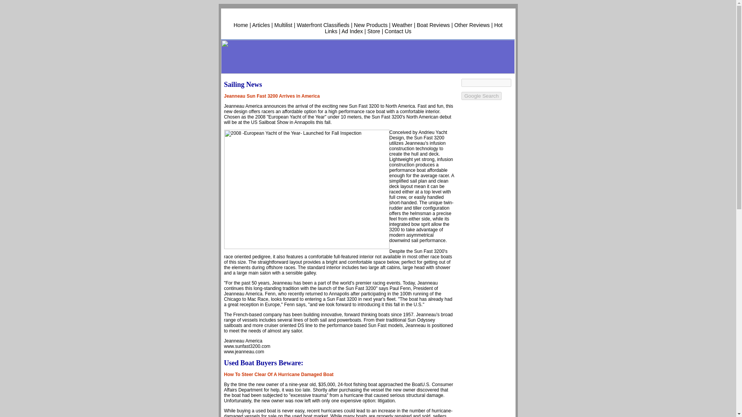  Describe the element at coordinates (283, 25) in the screenshot. I see `Multilist` at that location.